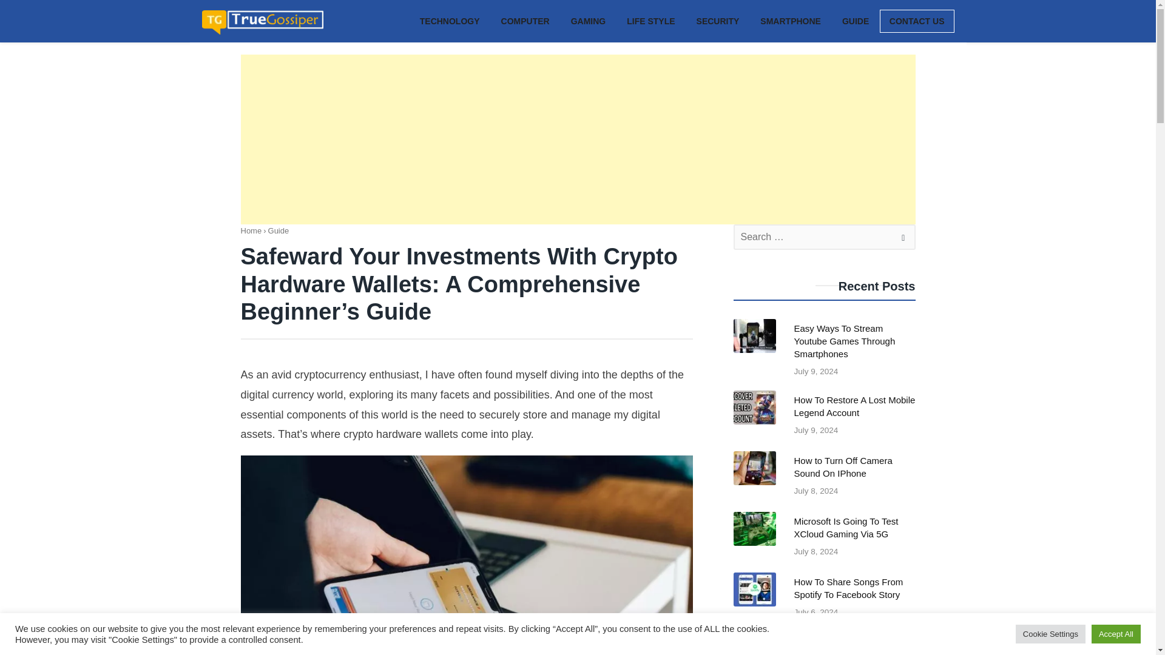 The width and height of the screenshot is (1165, 655). What do you see at coordinates (823, 542) in the screenshot?
I see `How to Turn Off Camera Sound On IPhone` at bounding box center [823, 542].